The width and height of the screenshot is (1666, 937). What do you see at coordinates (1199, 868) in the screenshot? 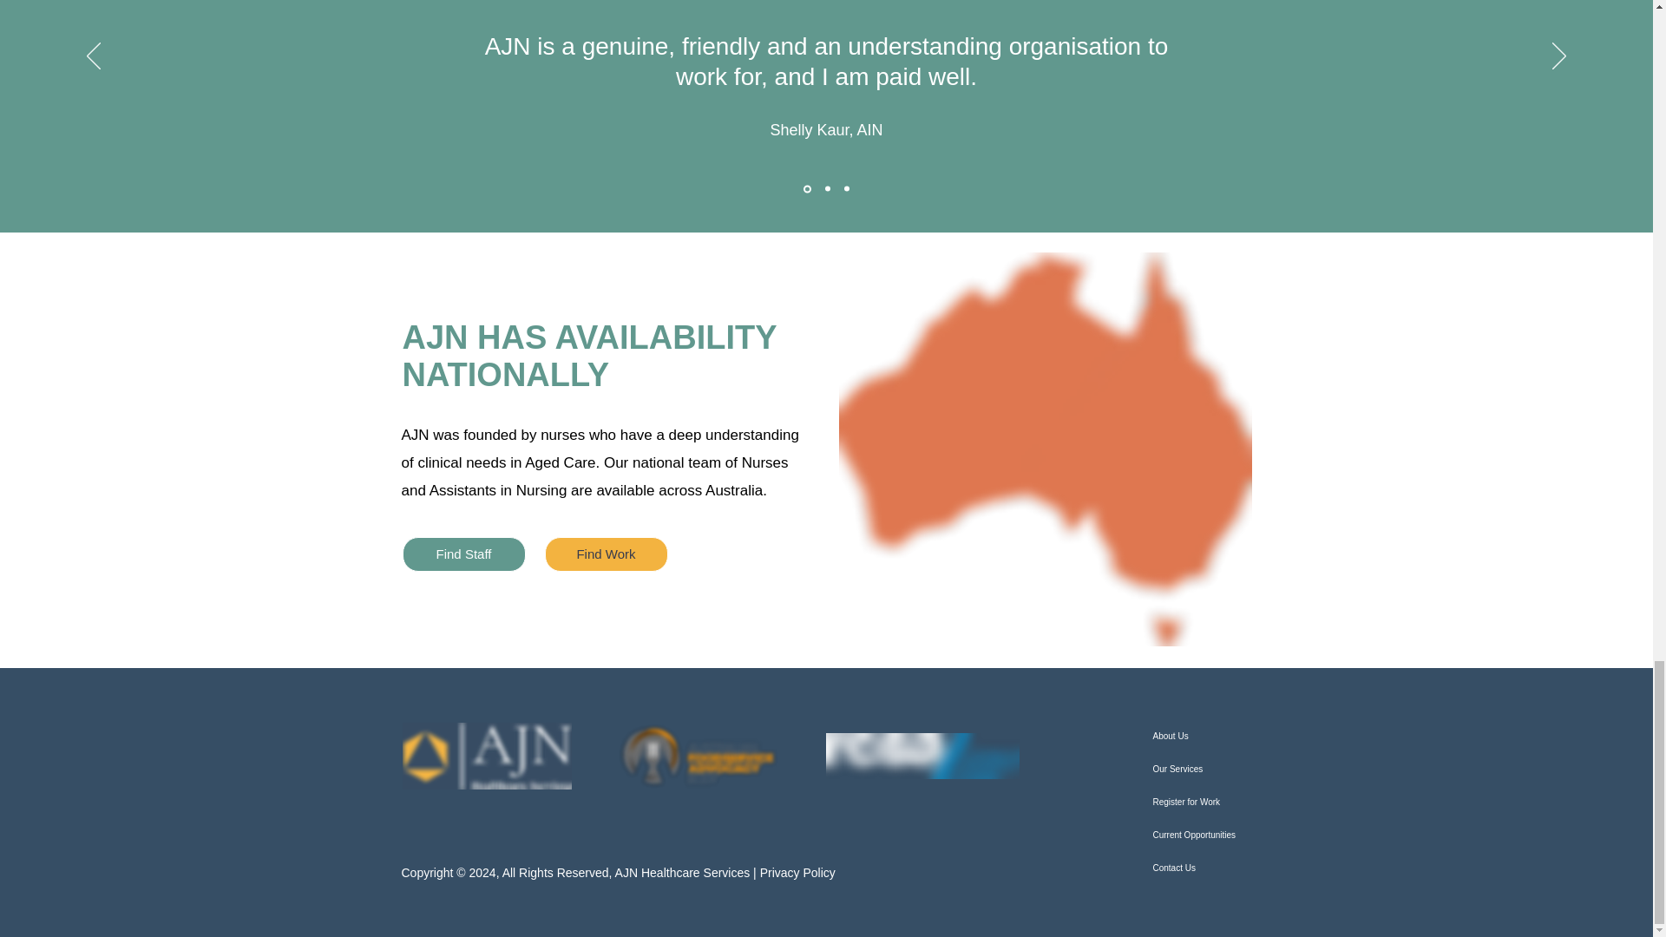
I see `Contact Us` at bounding box center [1199, 868].